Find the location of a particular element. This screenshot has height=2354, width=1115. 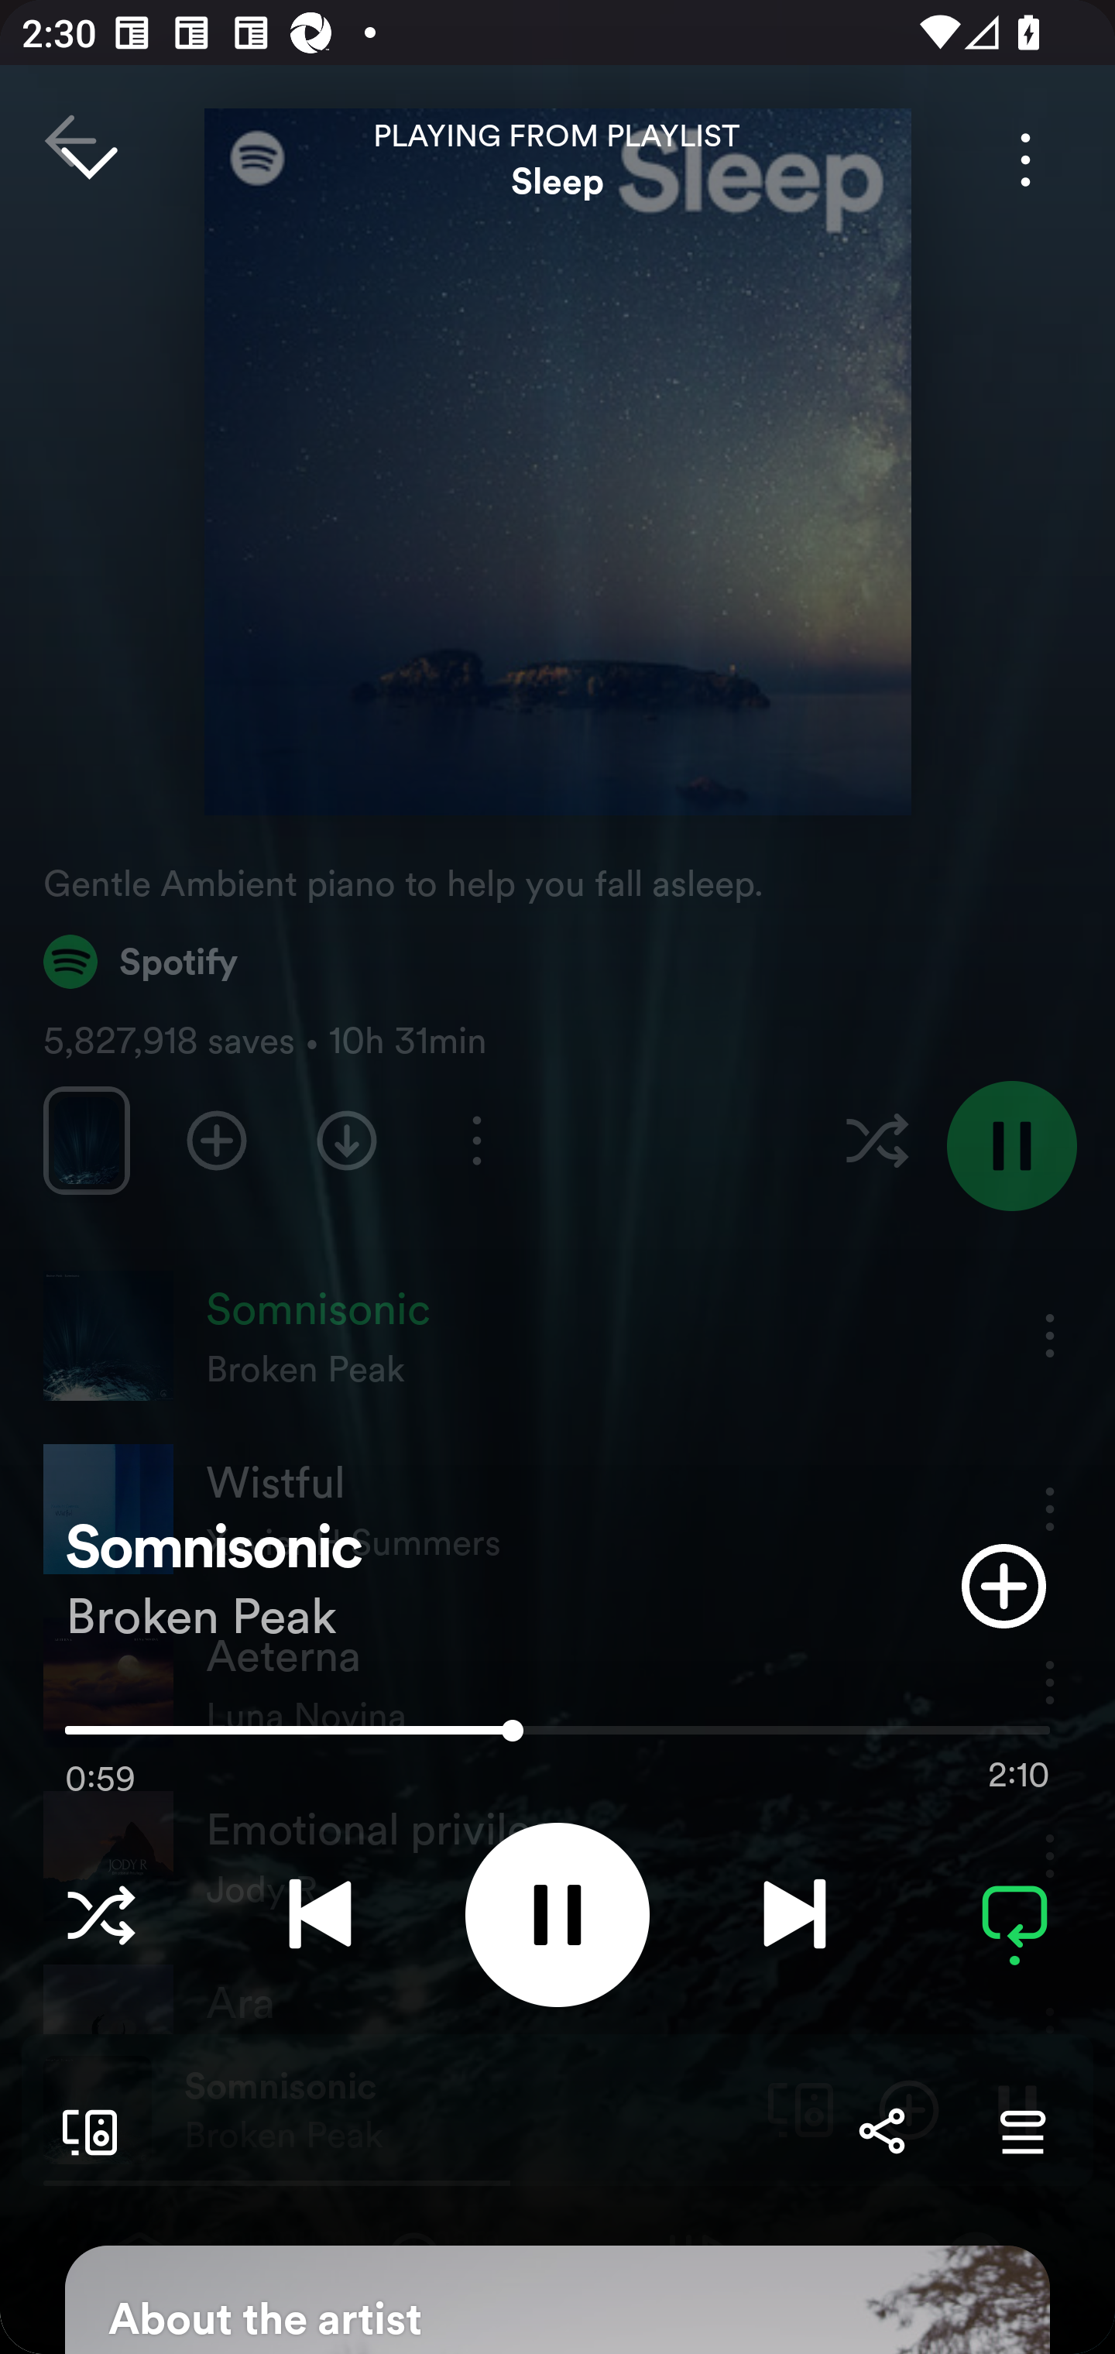

Choose a Listening Mode is located at coordinates (101, 1914).